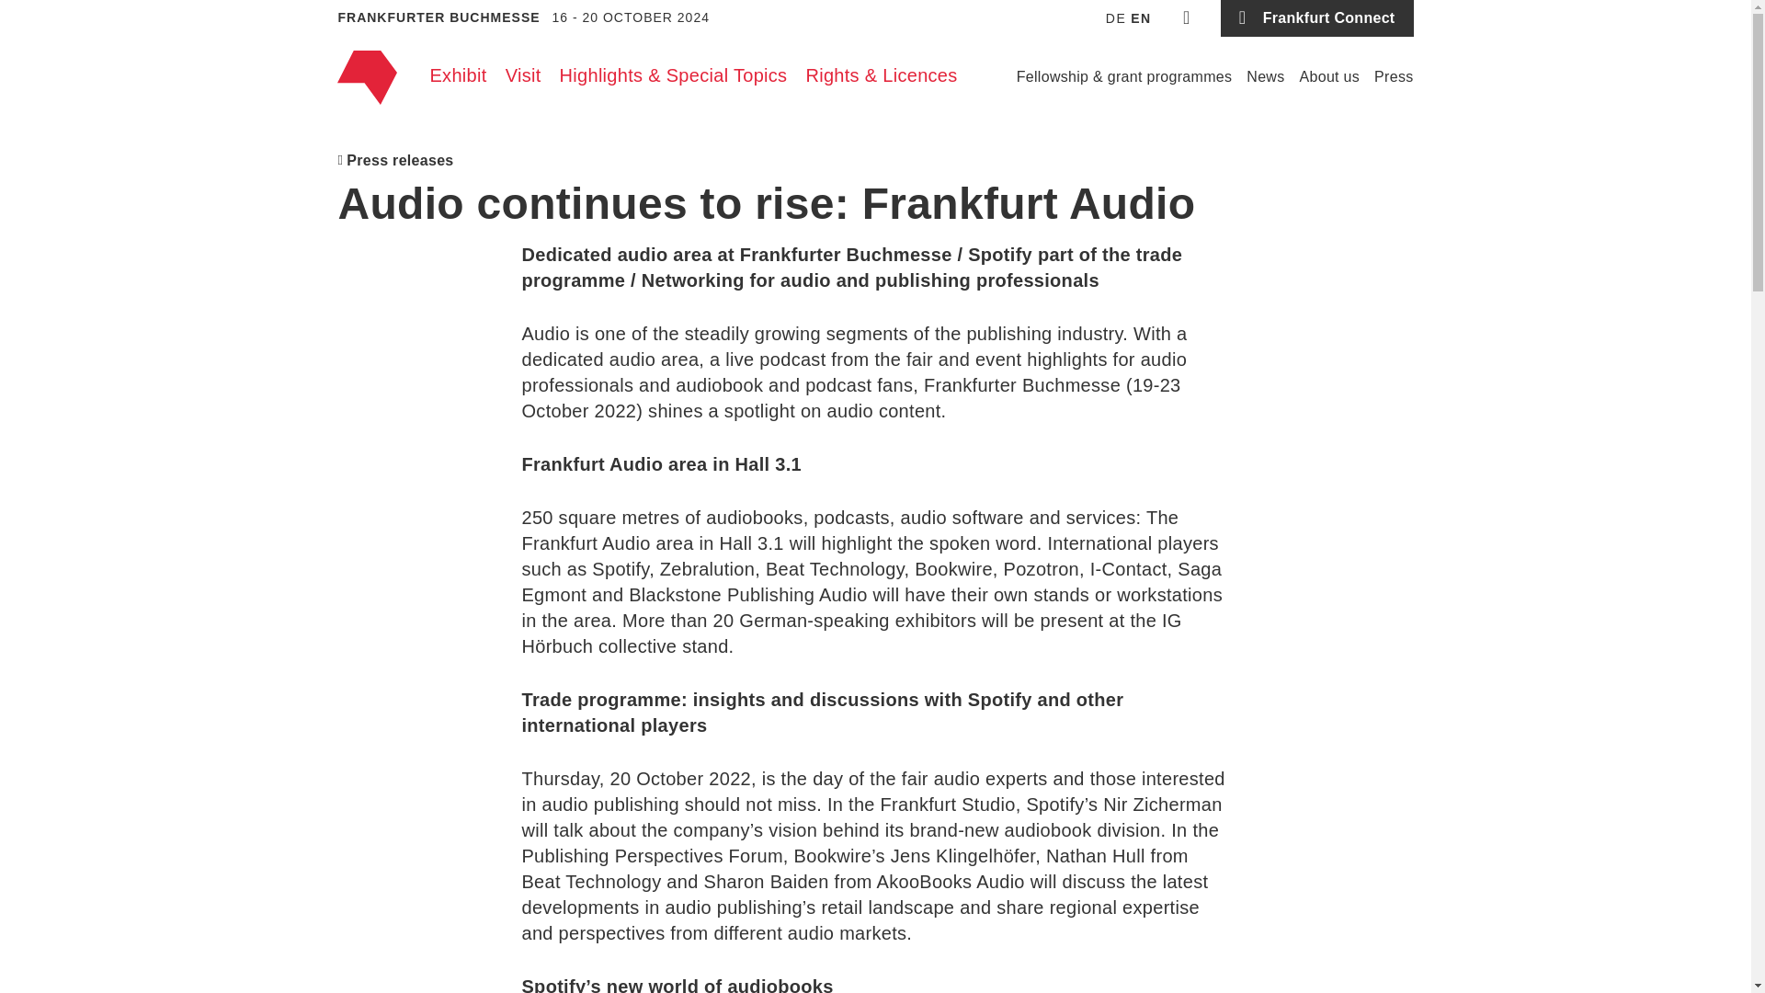 Image resolution: width=1765 pixels, height=993 pixels. I want to click on Frankfurt Connect, so click(1316, 18).